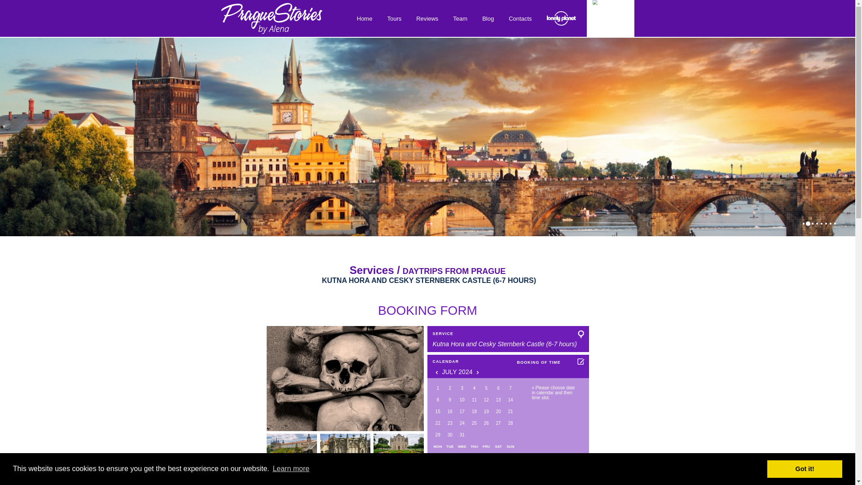  I want to click on On Demand, so click(462, 388).